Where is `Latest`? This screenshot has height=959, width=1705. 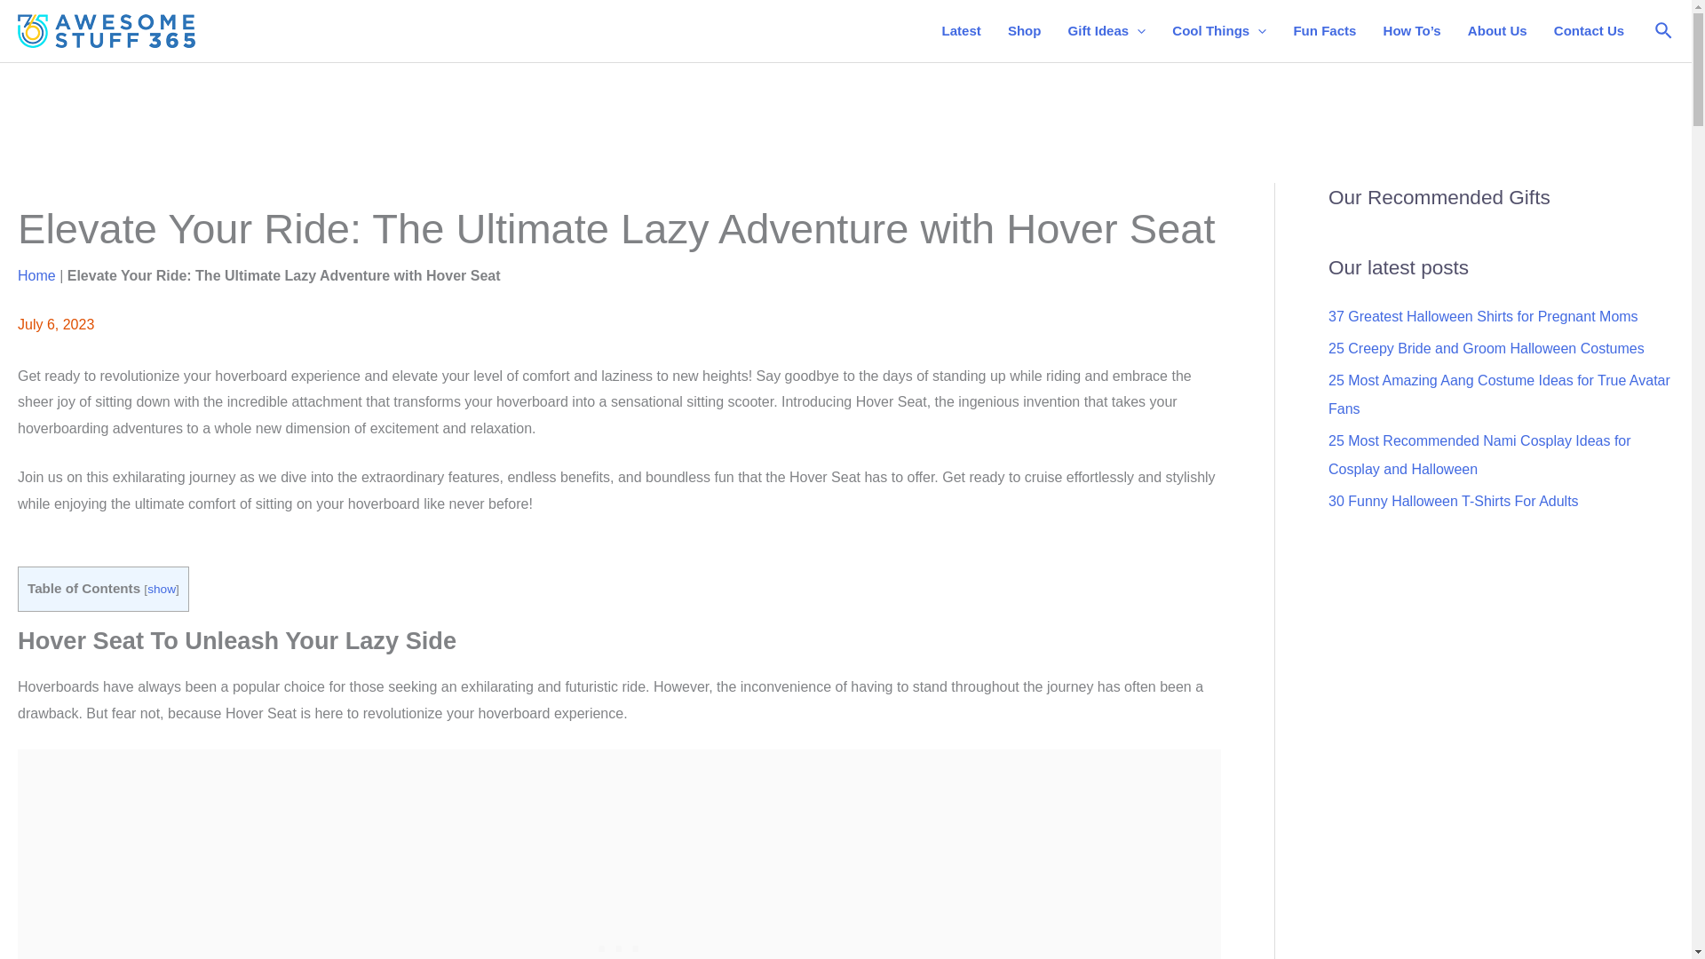
Latest is located at coordinates (961, 31).